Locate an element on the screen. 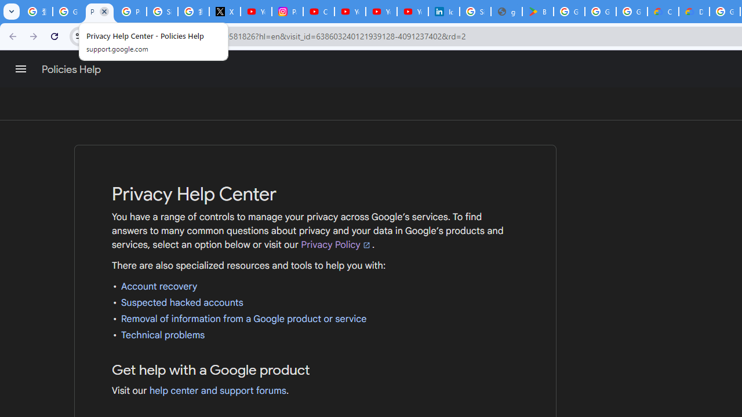 Image resolution: width=742 pixels, height=417 pixels. help center and support forums is located at coordinates (218, 390).